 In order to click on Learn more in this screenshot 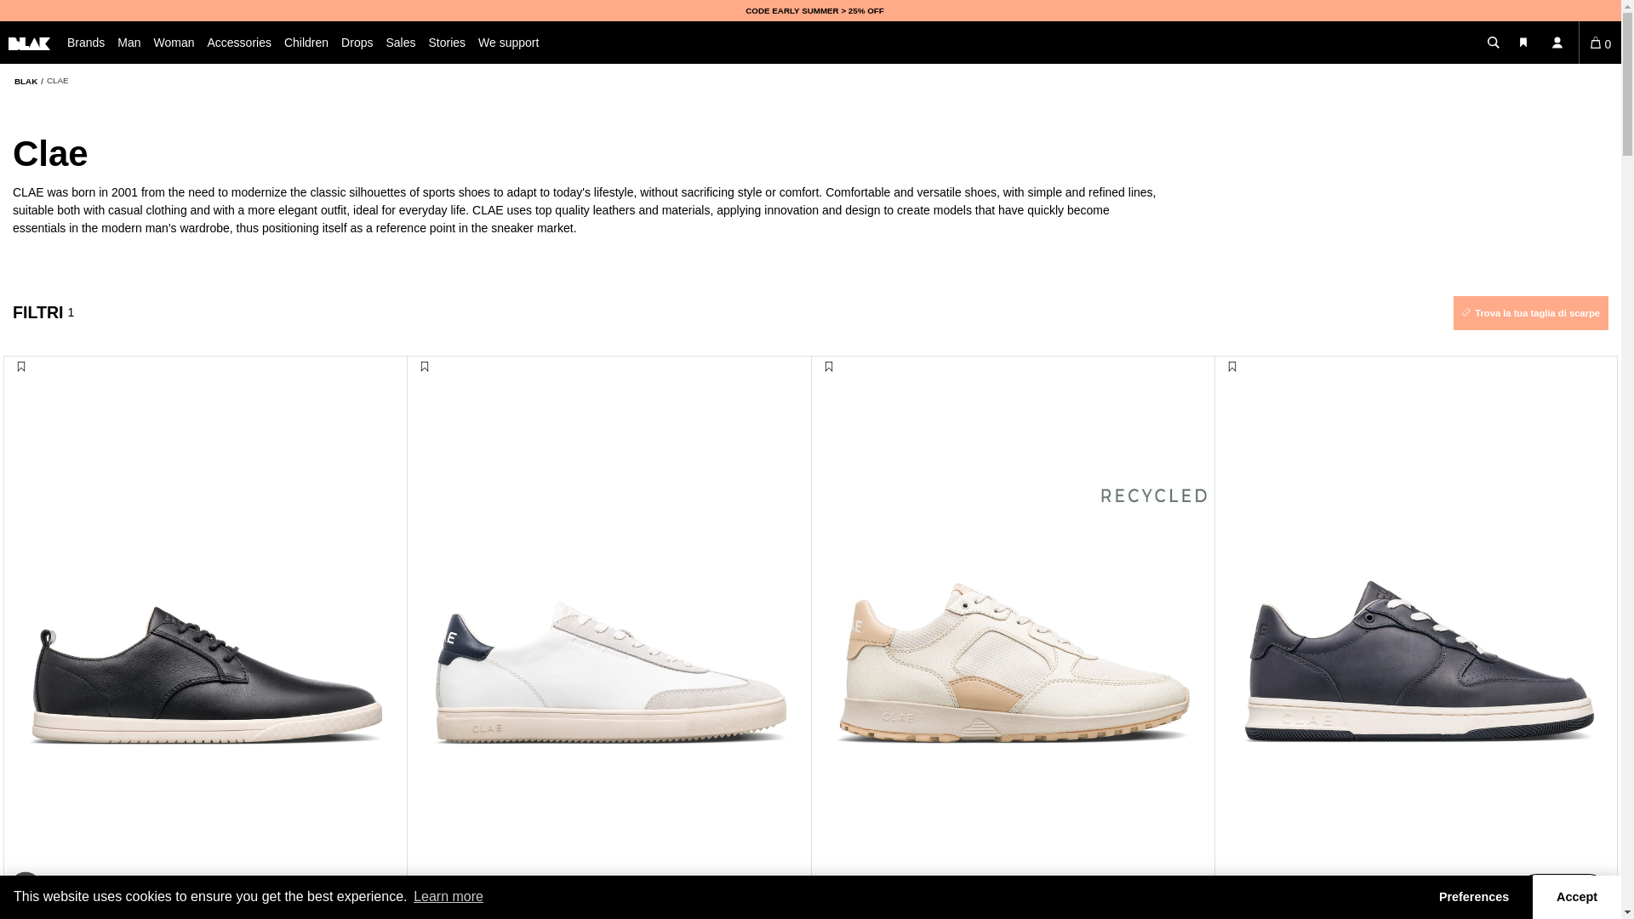, I will do `click(448, 897)`.